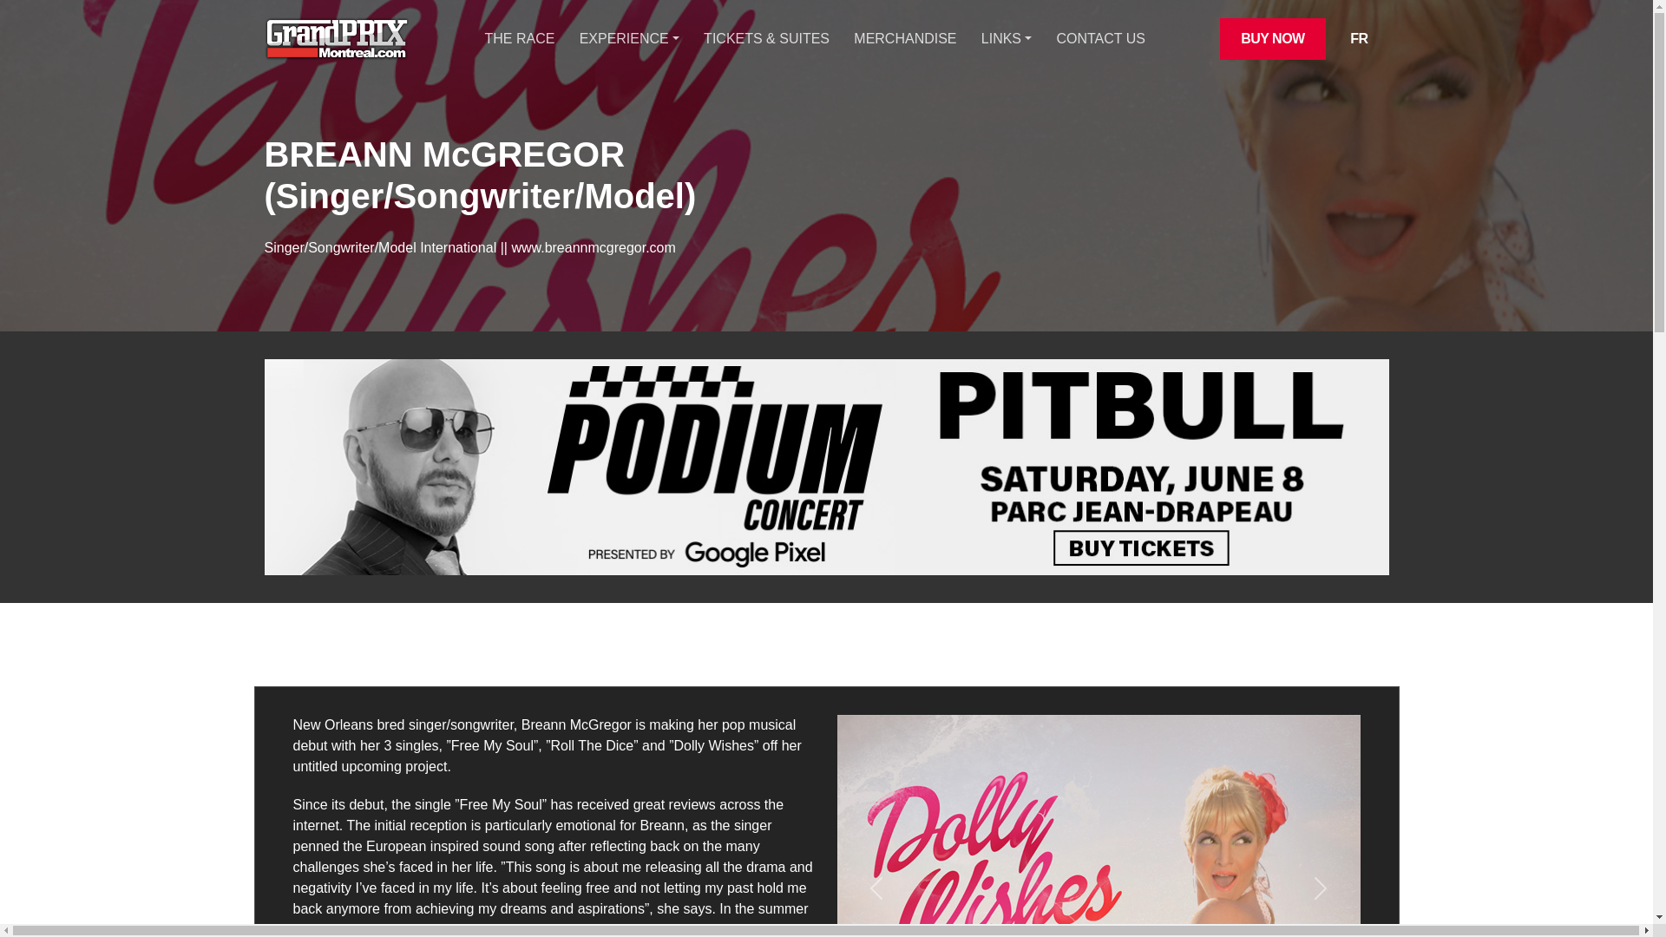 The image size is (1666, 937). Describe the element at coordinates (519, 38) in the screenshot. I see `THE RACE` at that location.